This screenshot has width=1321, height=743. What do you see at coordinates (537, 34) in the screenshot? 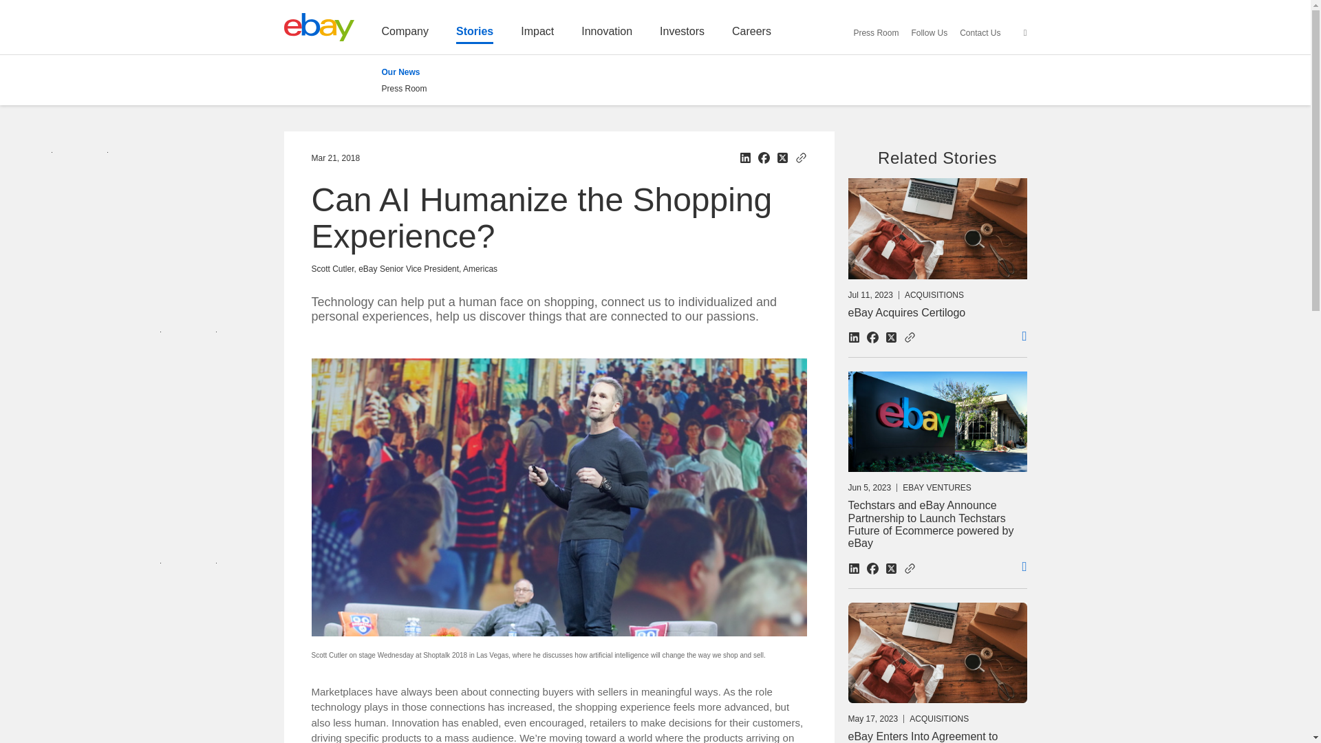
I see `Impact` at bounding box center [537, 34].